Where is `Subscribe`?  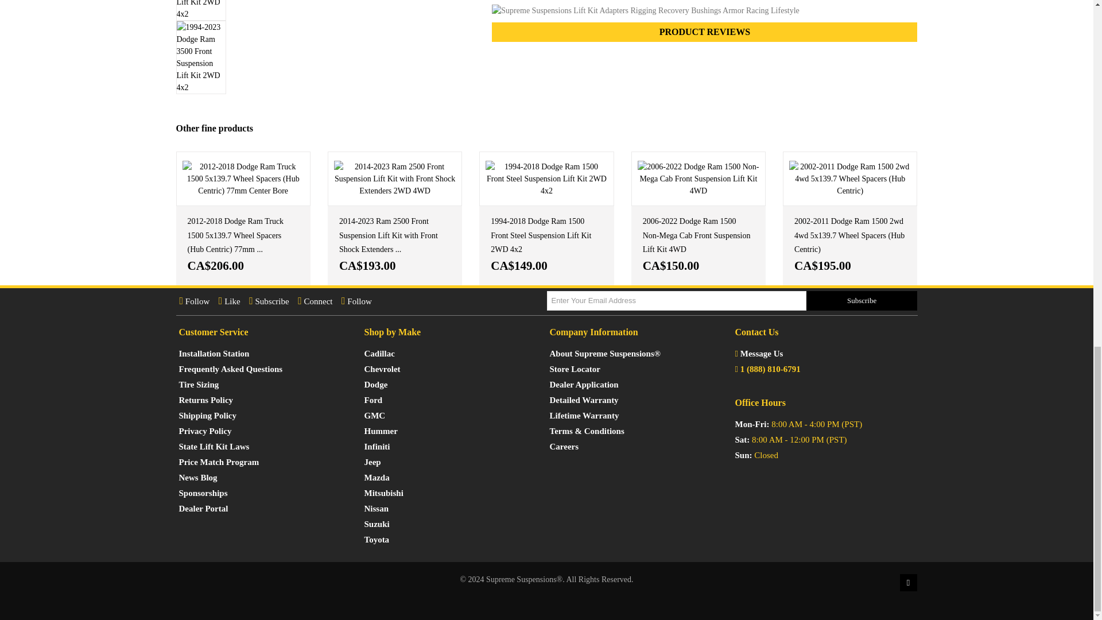 Subscribe is located at coordinates (862, 301).